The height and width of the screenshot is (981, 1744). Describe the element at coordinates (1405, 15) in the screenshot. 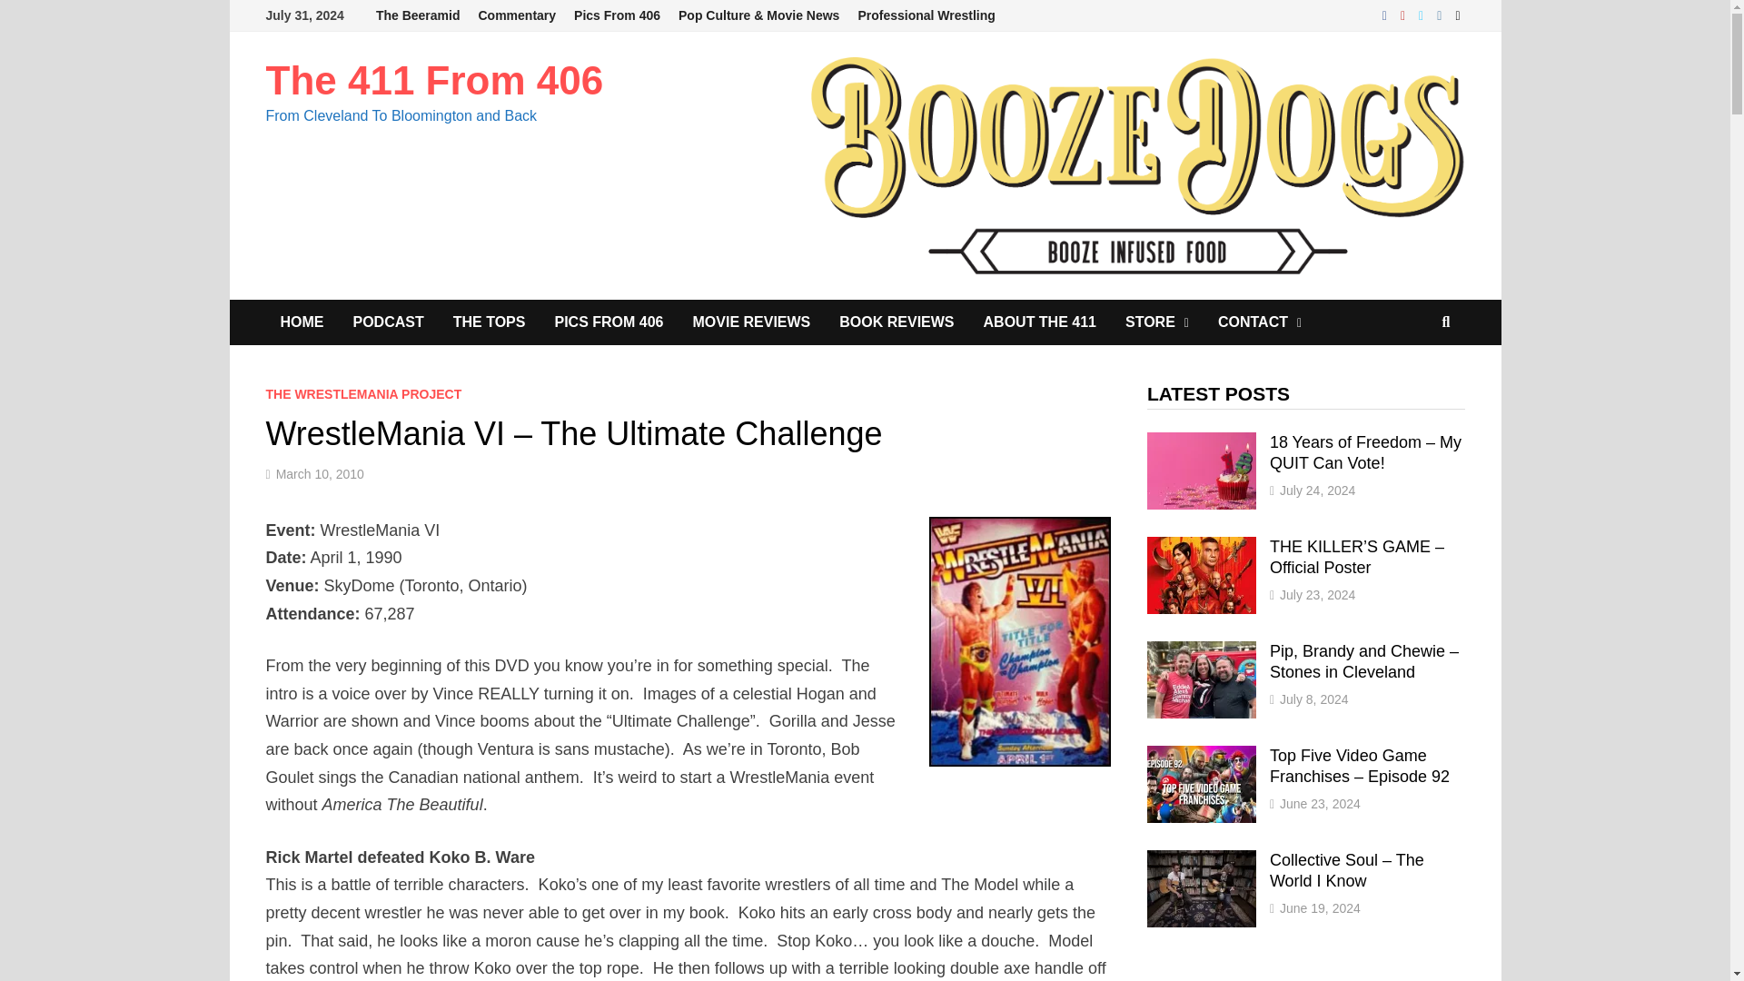

I see `Youtube` at that location.